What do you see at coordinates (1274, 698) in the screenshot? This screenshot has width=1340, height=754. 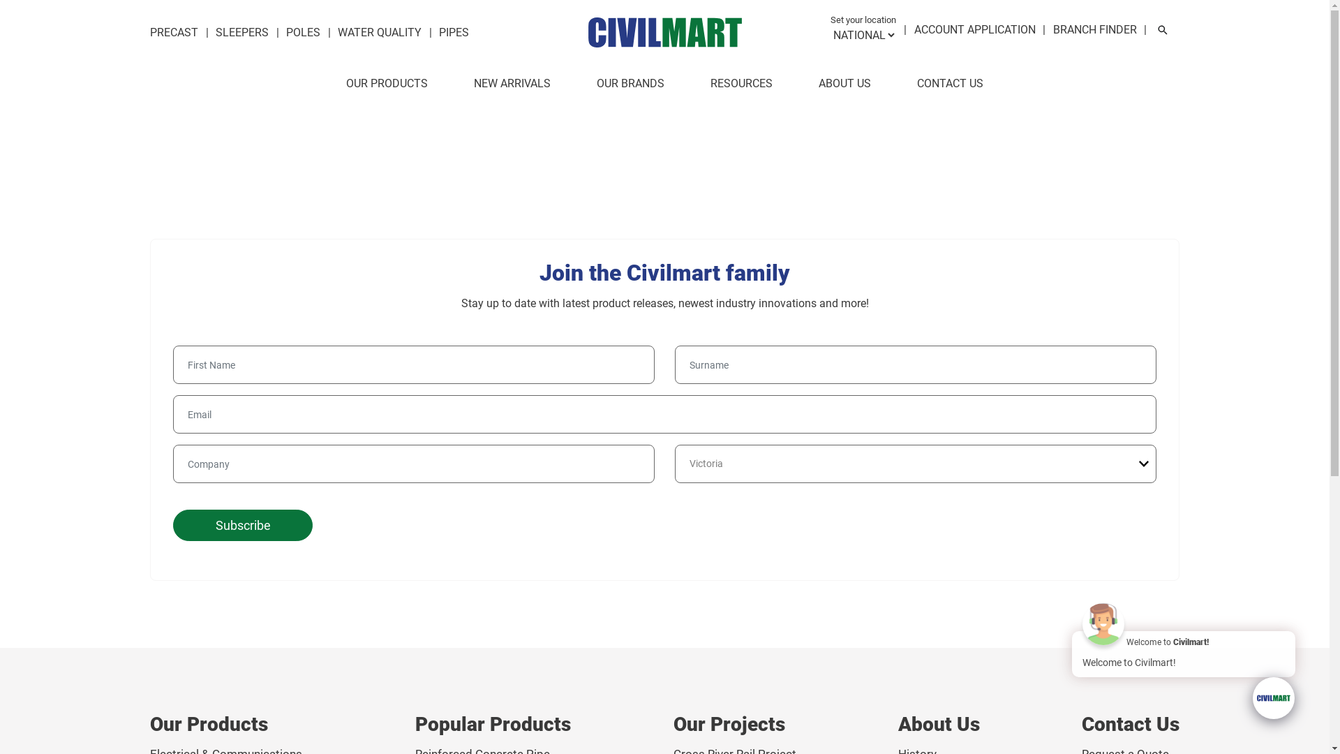 I see `Chat with us!` at bounding box center [1274, 698].